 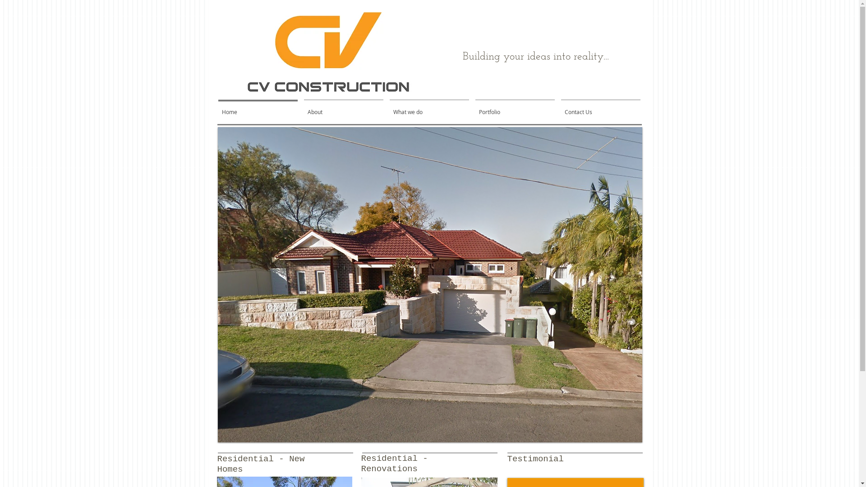 What do you see at coordinates (343, 108) in the screenshot?
I see `About` at bounding box center [343, 108].